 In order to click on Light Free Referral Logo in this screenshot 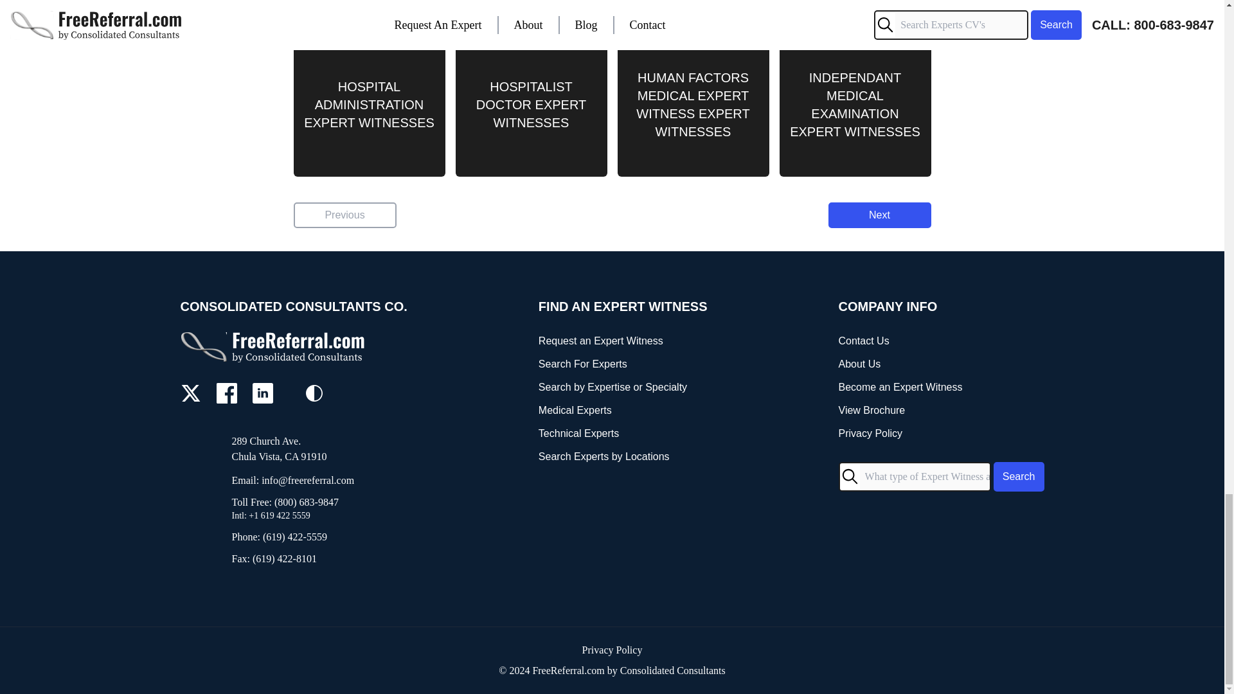, I will do `click(274, 346)`.